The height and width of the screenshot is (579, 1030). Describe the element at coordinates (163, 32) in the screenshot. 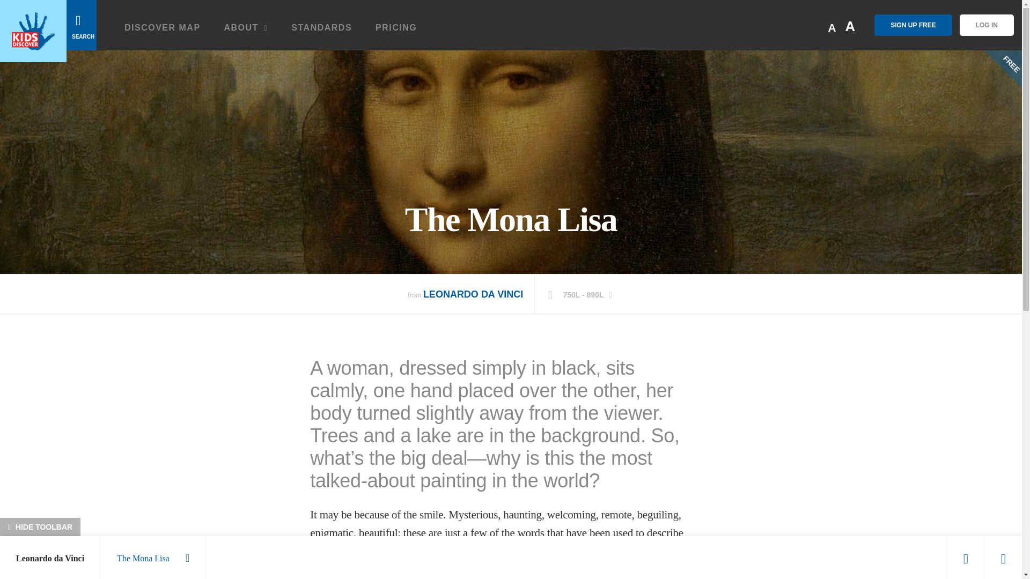

I see `DISCOVER MAP` at that location.